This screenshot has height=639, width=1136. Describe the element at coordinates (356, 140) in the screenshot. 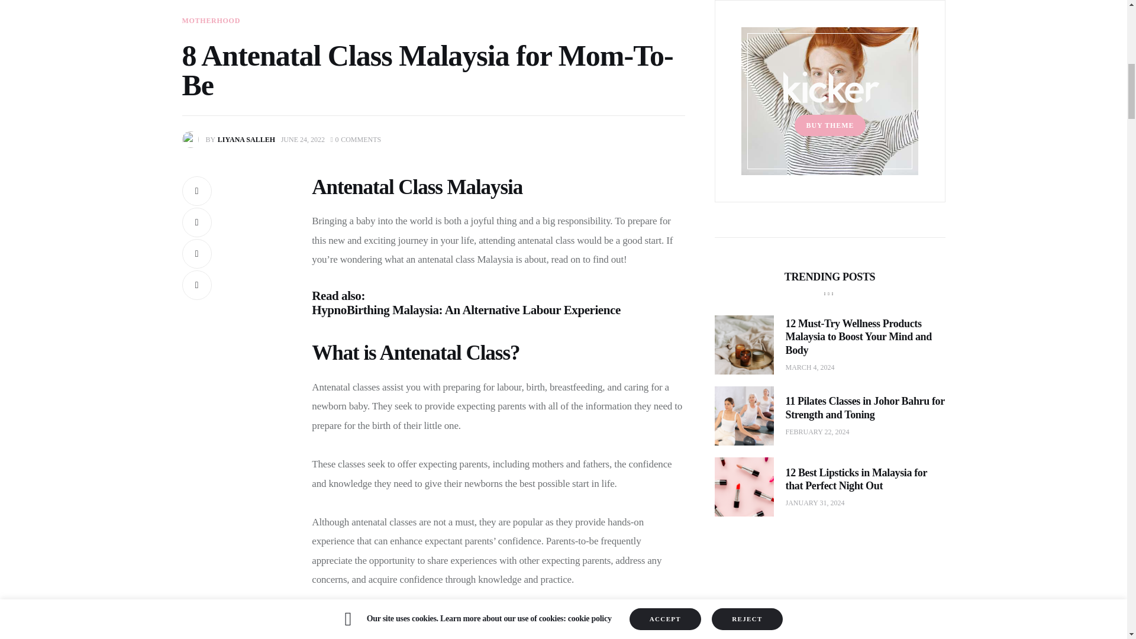

I see `0COMMENTS` at that location.